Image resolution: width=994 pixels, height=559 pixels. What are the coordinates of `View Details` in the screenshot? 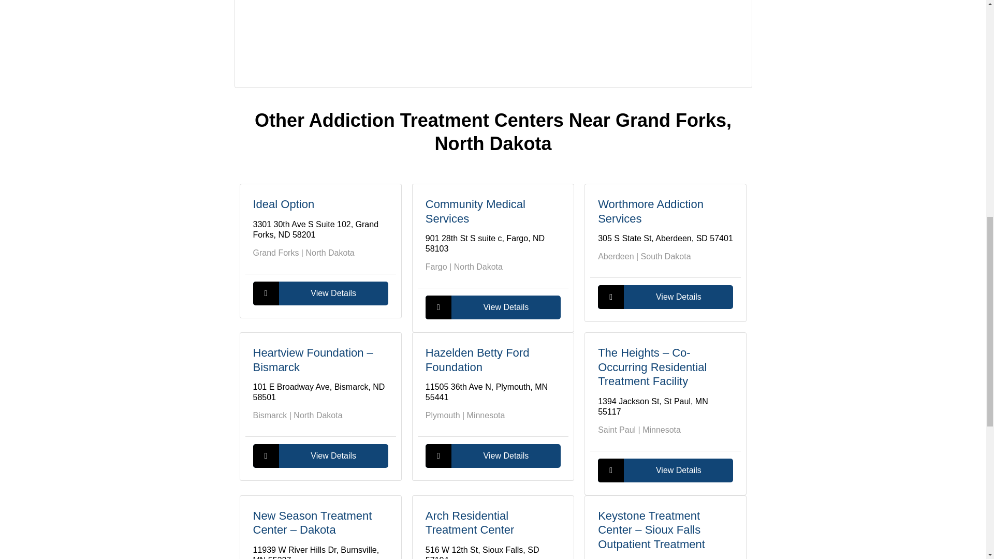 It's located at (666, 297).